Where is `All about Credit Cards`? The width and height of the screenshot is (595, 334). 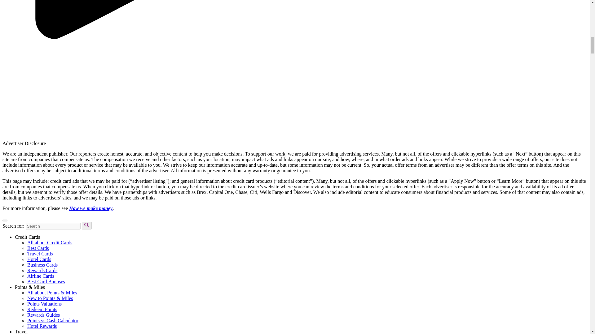
All about Credit Cards is located at coordinates (50, 242).